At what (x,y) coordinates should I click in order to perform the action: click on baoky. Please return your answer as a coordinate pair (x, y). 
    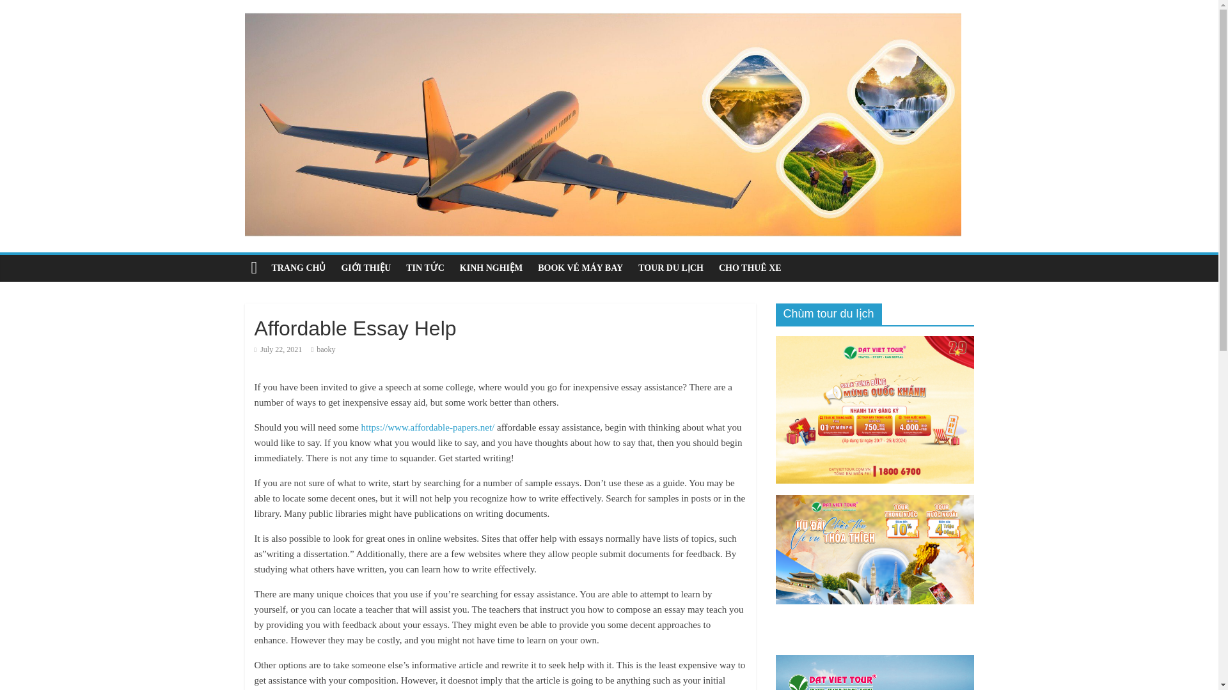
    Looking at the image, I should click on (326, 349).